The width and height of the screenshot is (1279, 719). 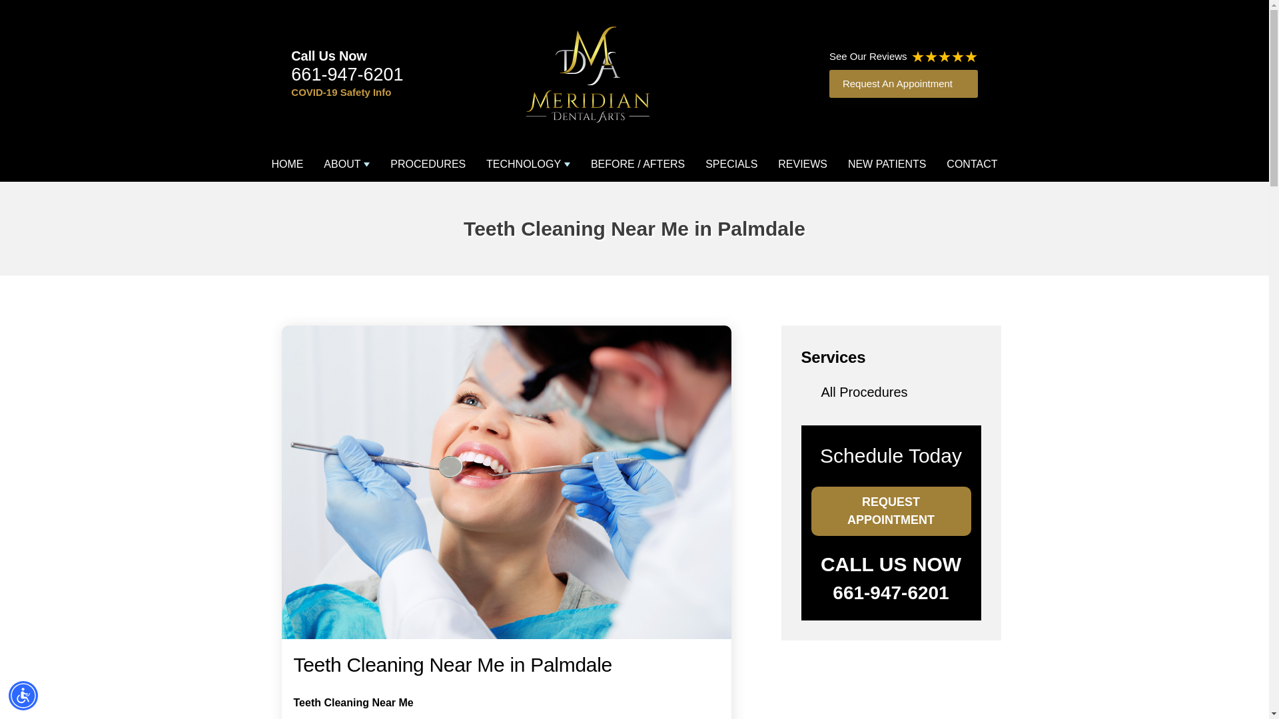 What do you see at coordinates (428, 164) in the screenshot?
I see `PROCEDURES` at bounding box center [428, 164].